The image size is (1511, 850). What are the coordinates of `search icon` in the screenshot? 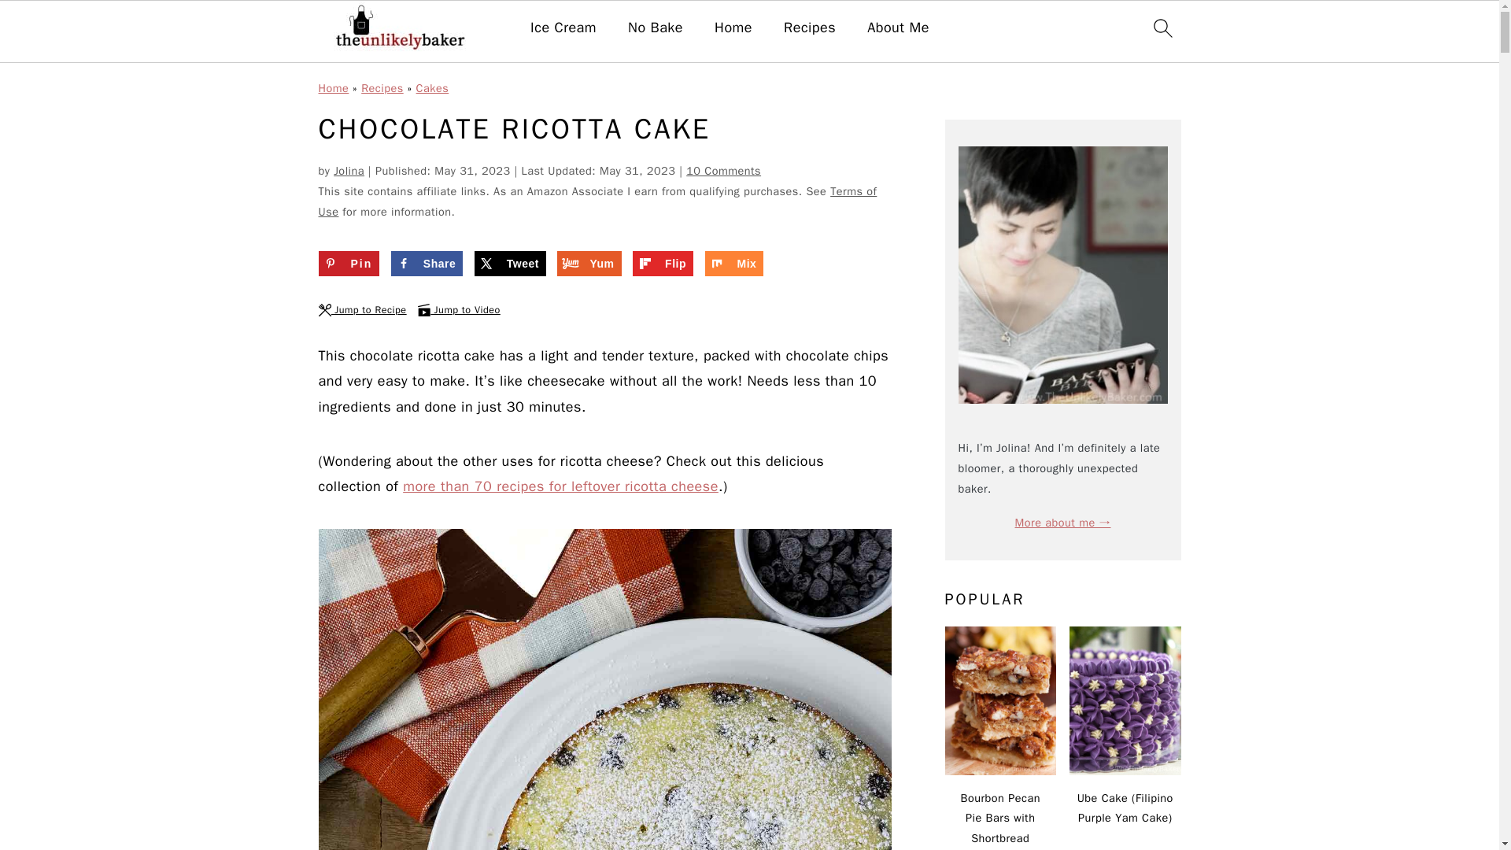 It's located at (1162, 28).